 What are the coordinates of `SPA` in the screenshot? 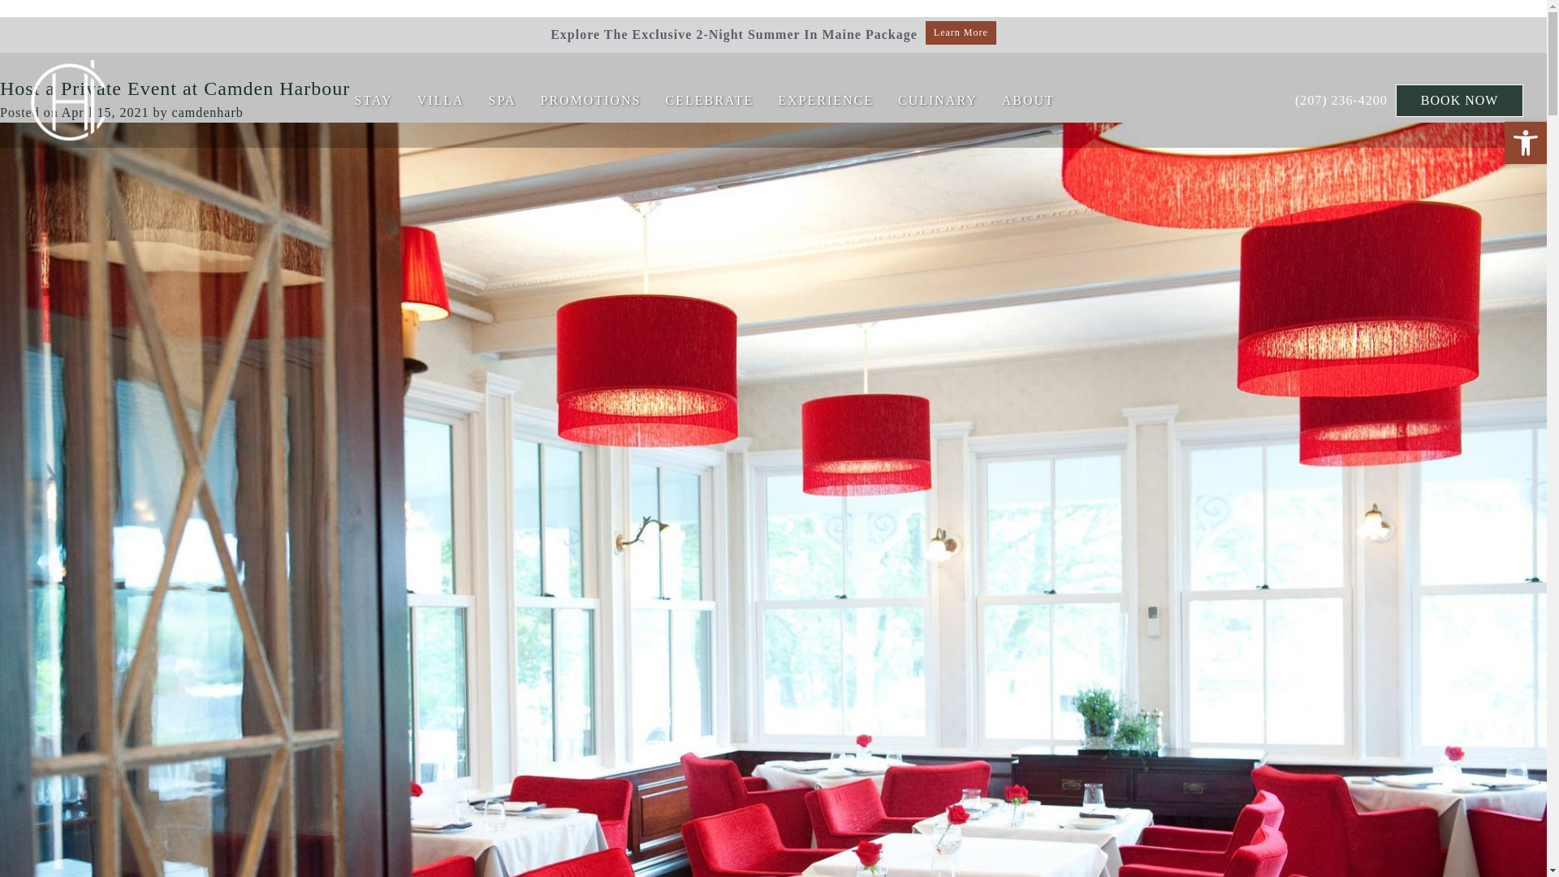 It's located at (502, 101).